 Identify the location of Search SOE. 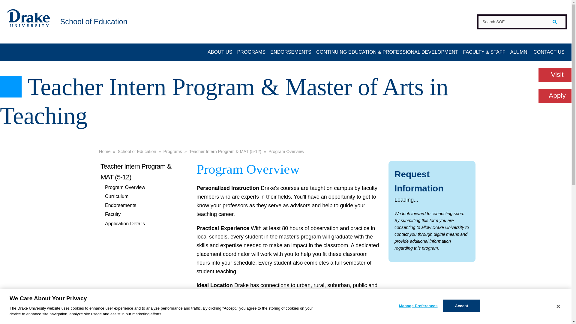
(522, 22).